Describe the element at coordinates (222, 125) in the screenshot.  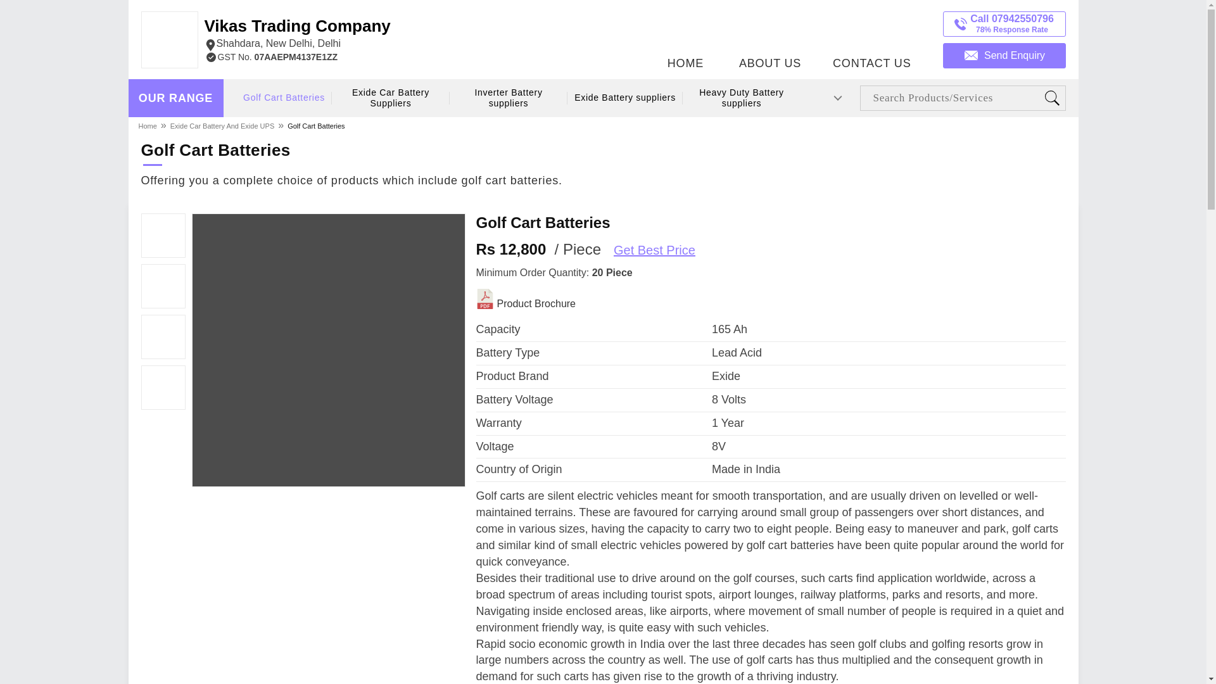
I see `Exide Car Battery And Exide UPS` at that location.